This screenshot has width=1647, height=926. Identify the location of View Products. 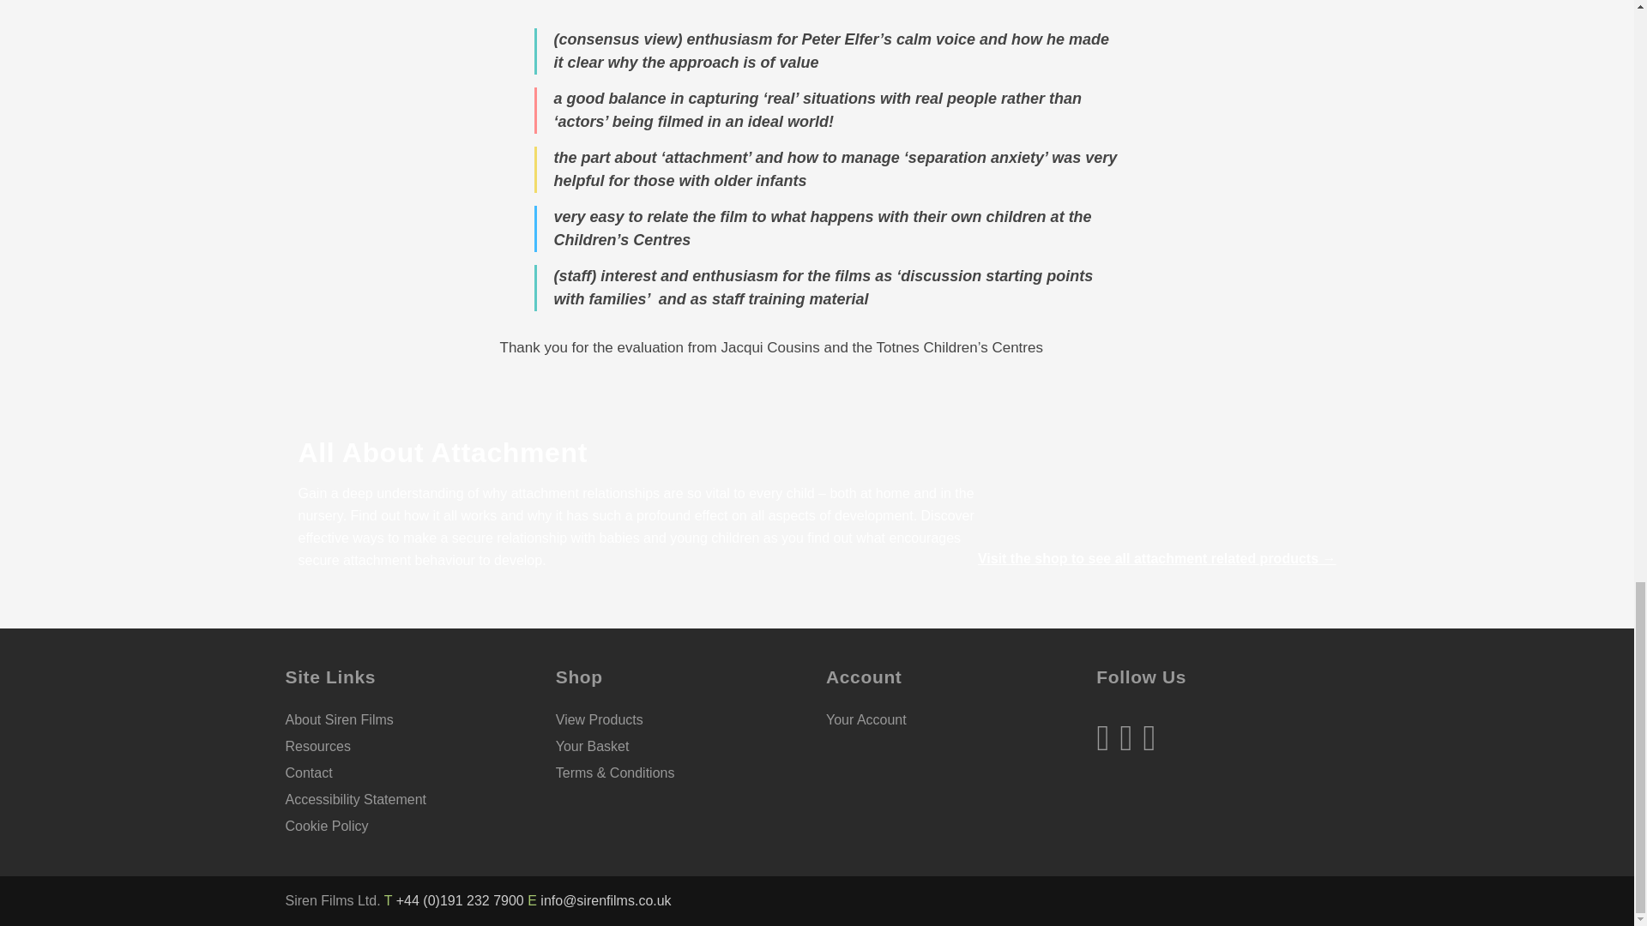
(600, 719).